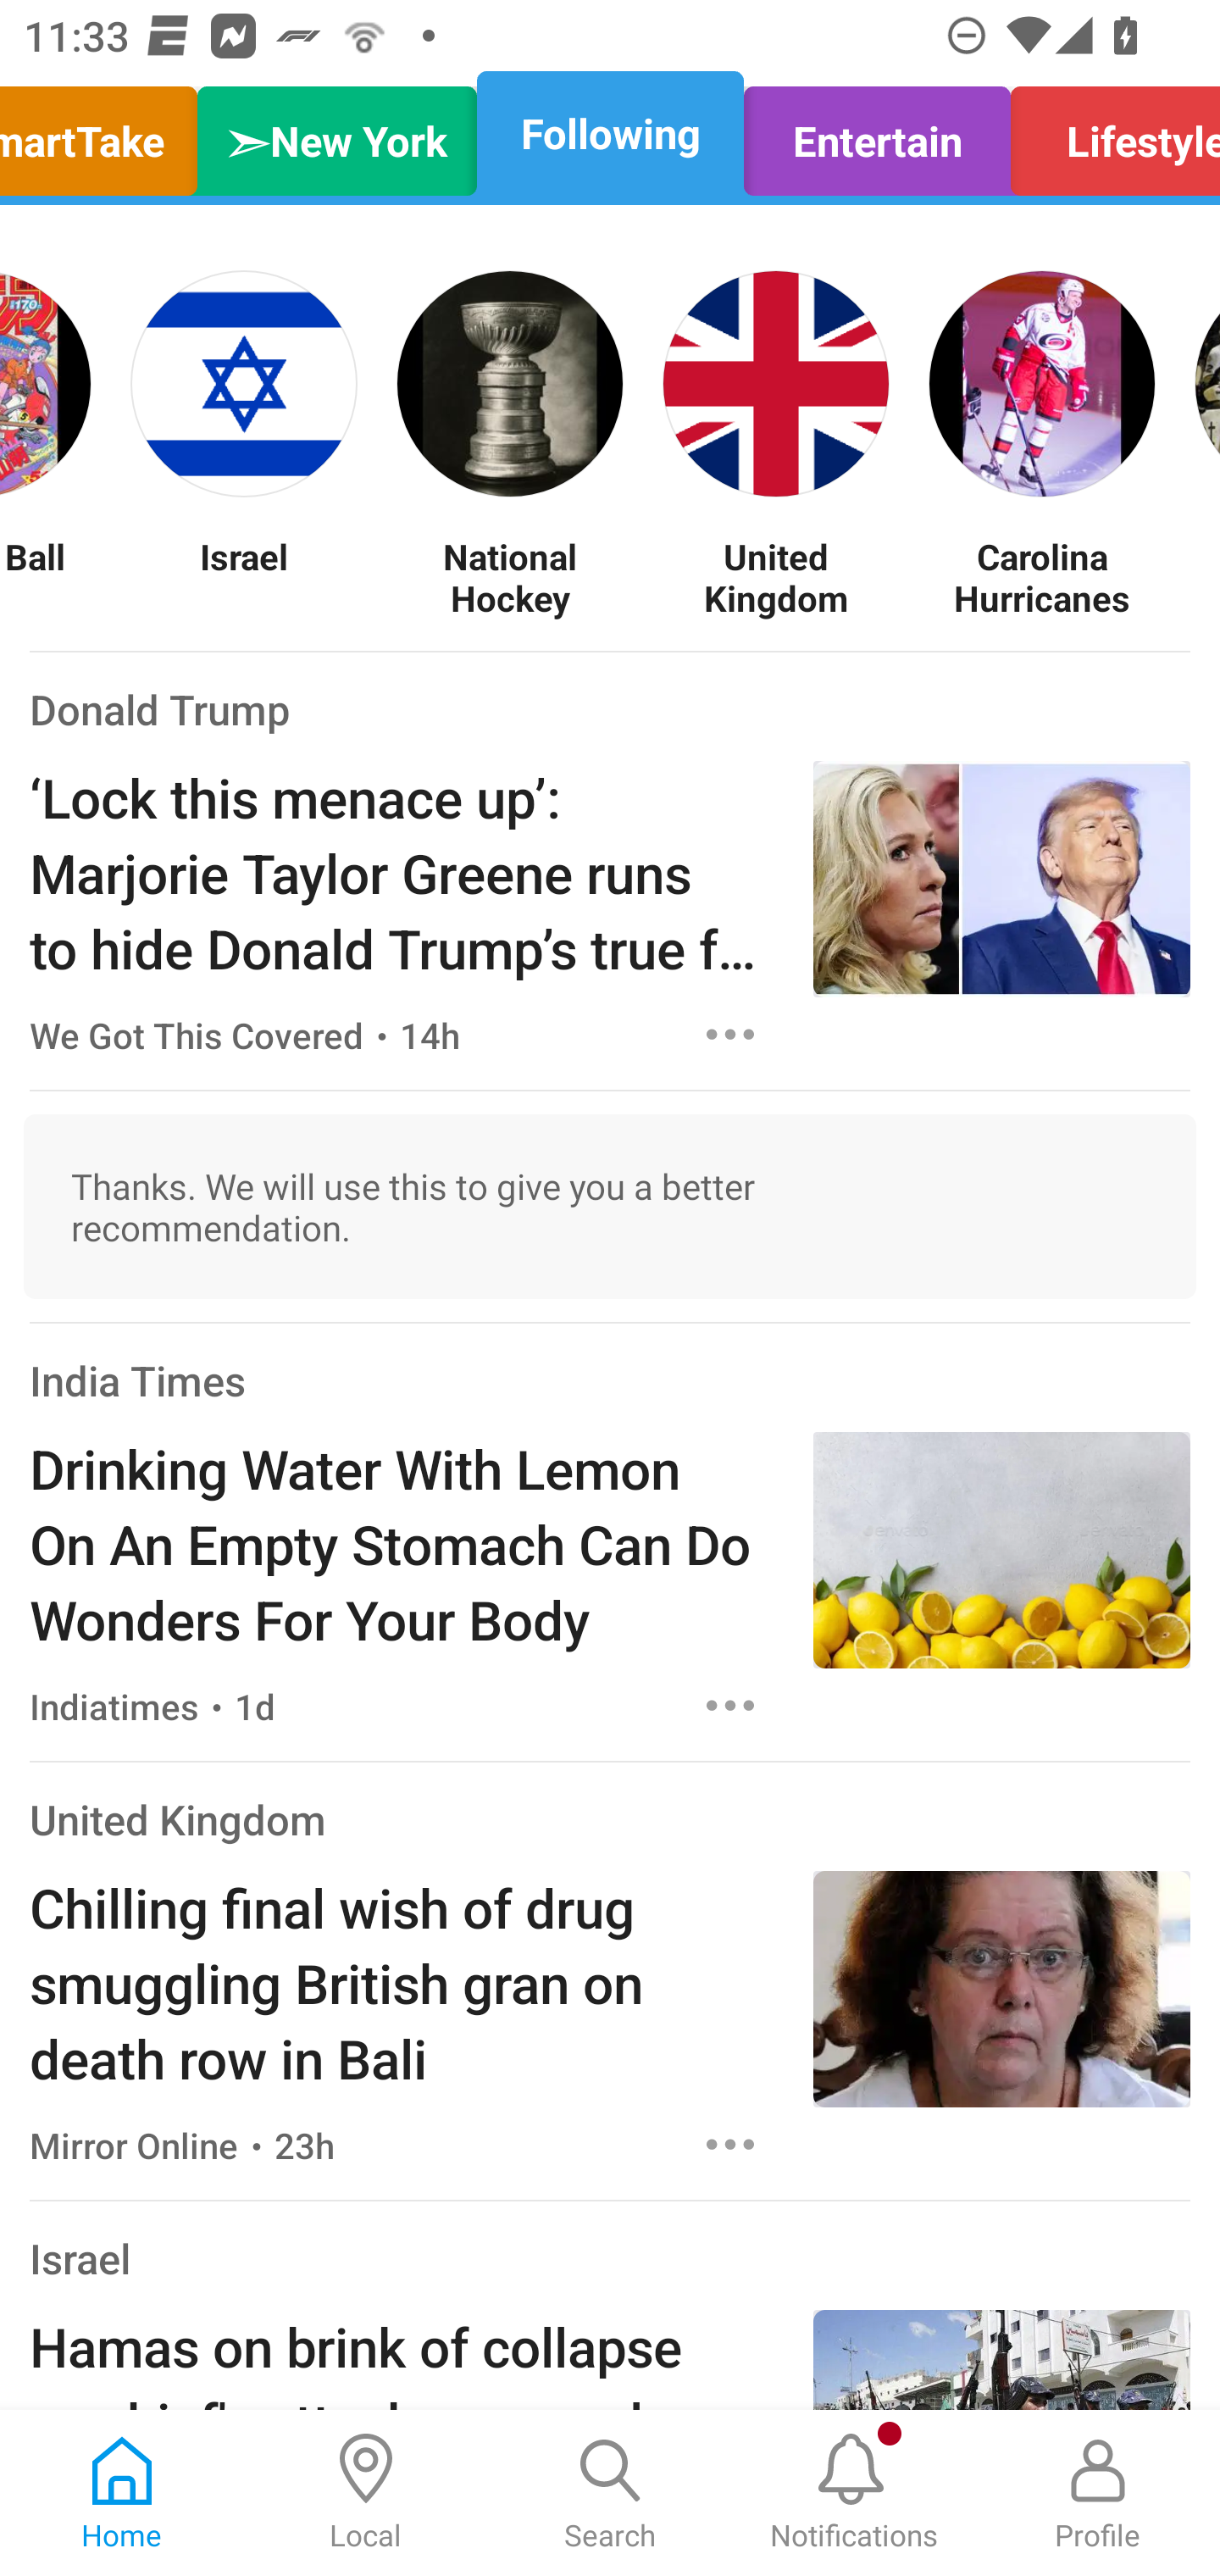 This screenshot has height=2576, width=1220. What do you see at coordinates (730, 2144) in the screenshot?
I see `Options` at bounding box center [730, 2144].